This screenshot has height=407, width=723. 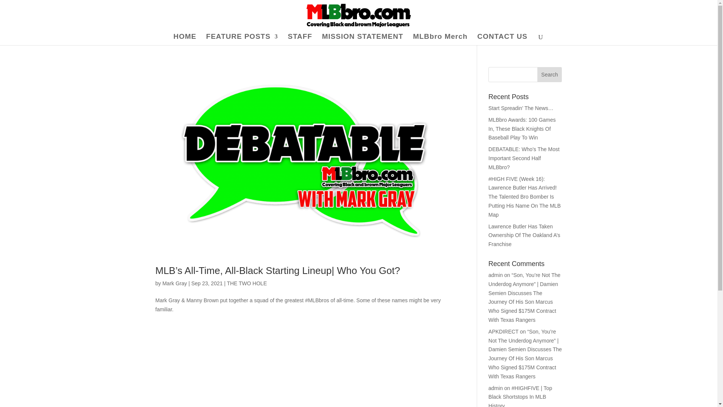 I want to click on APKDIRECT, so click(x=503, y=331).